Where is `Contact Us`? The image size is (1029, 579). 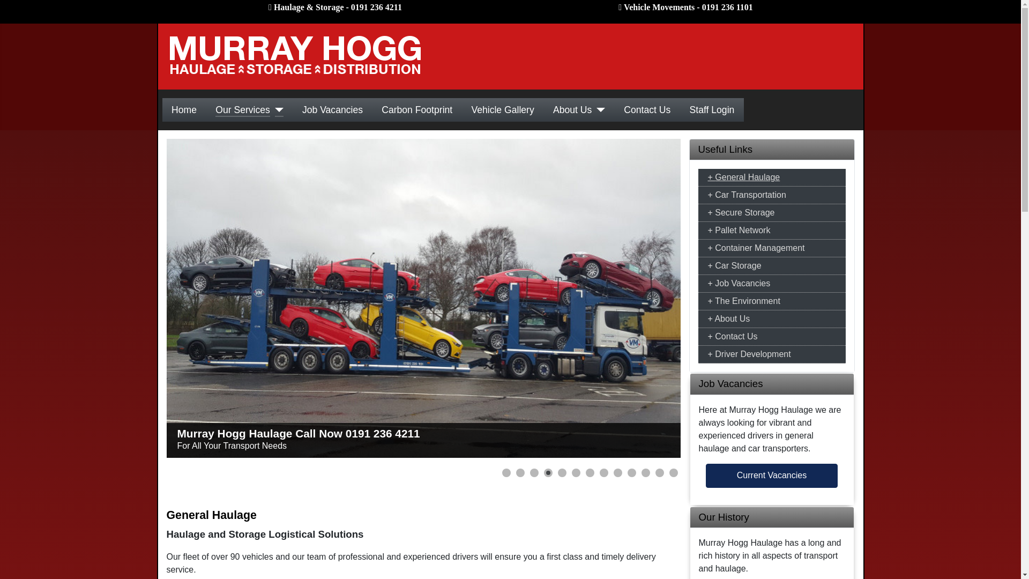
Contact Us is located at coordinates (647, 110).